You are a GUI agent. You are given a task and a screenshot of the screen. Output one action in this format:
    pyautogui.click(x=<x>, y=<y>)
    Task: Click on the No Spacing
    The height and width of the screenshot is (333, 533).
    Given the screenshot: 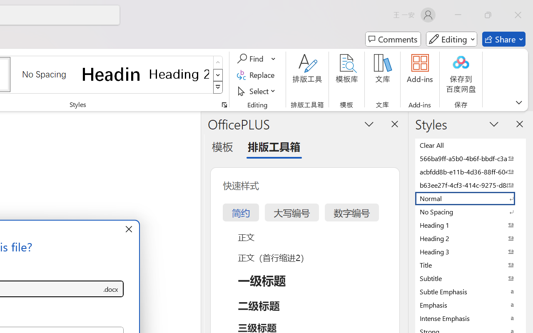 What is the action you would take?
    pyautogui.click(x=471, y=211)
    